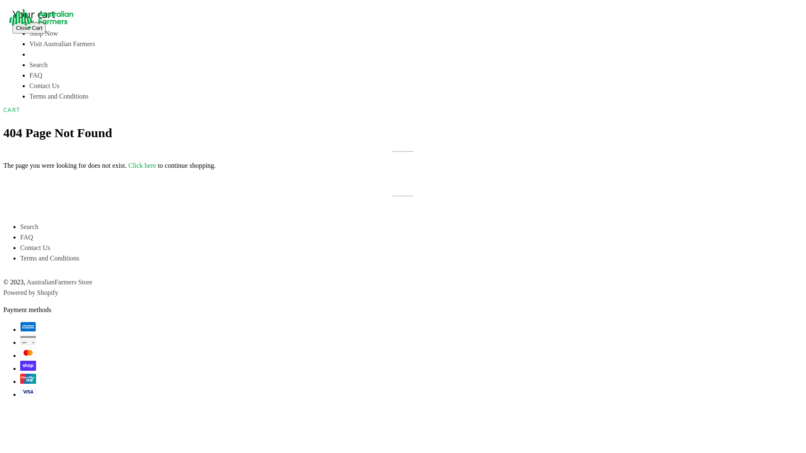  What do you see at coordinates (31, 293) in the screenshot?
I see `Powered by Shopify` at bounding box center [31, 293].